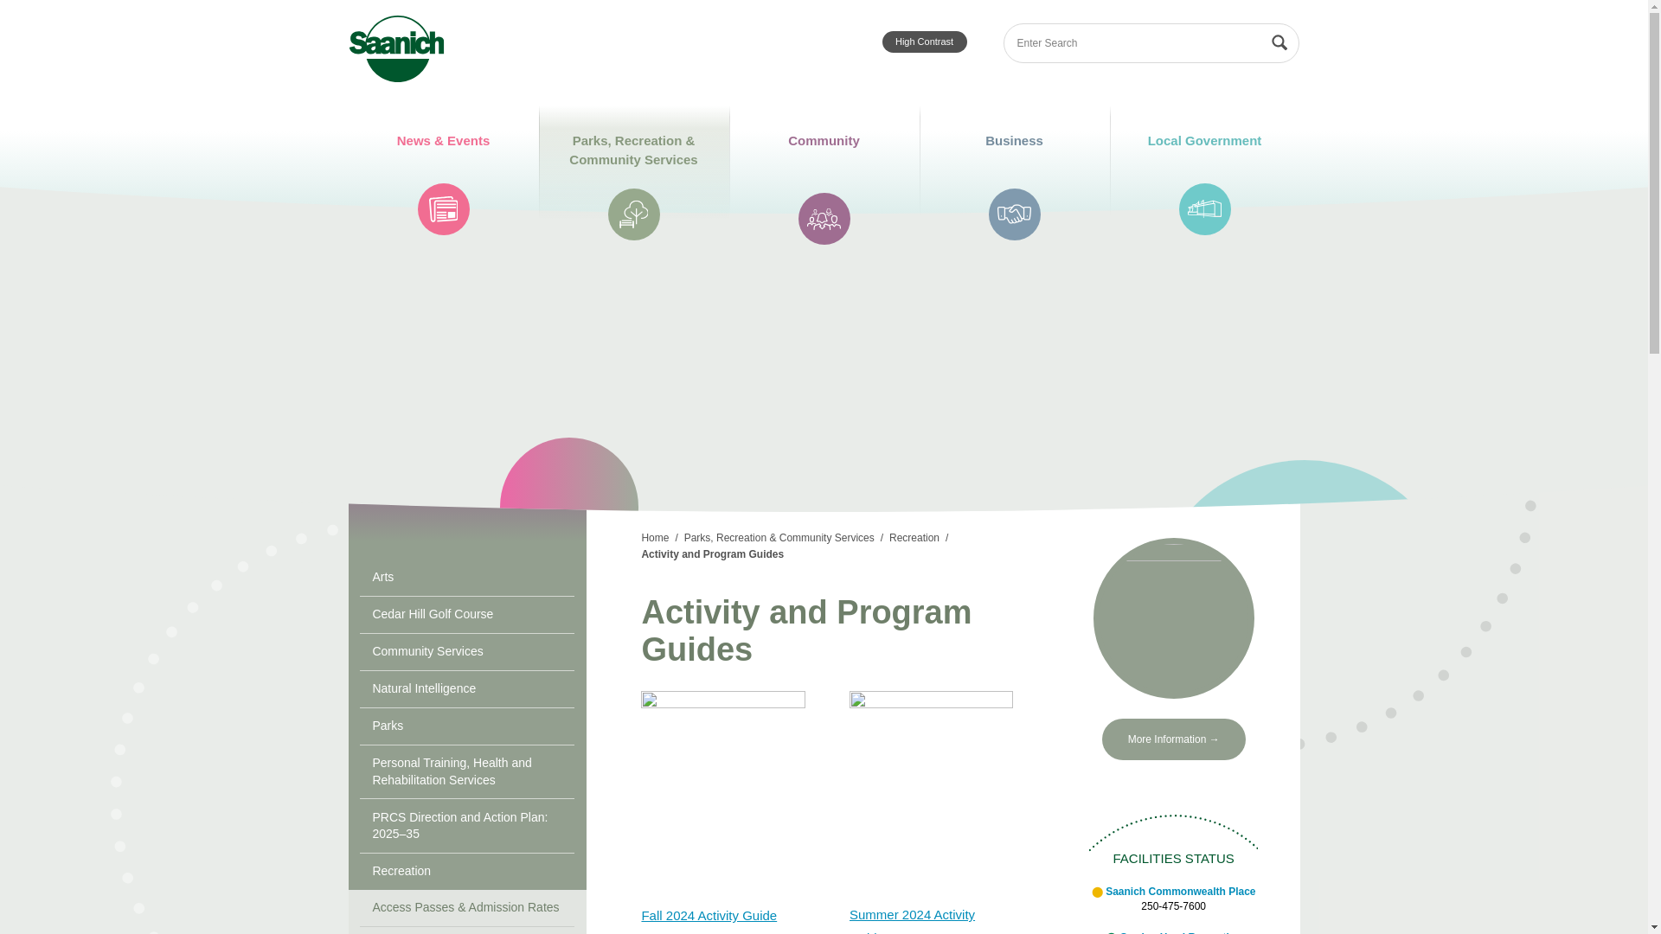 The width and height of the screenshot is (1661, 934). What do you see at coordinates (1180, 891) in the screenshot?
I see `Fall 2024 Activity Guide` at bounding box center [1180, 891].